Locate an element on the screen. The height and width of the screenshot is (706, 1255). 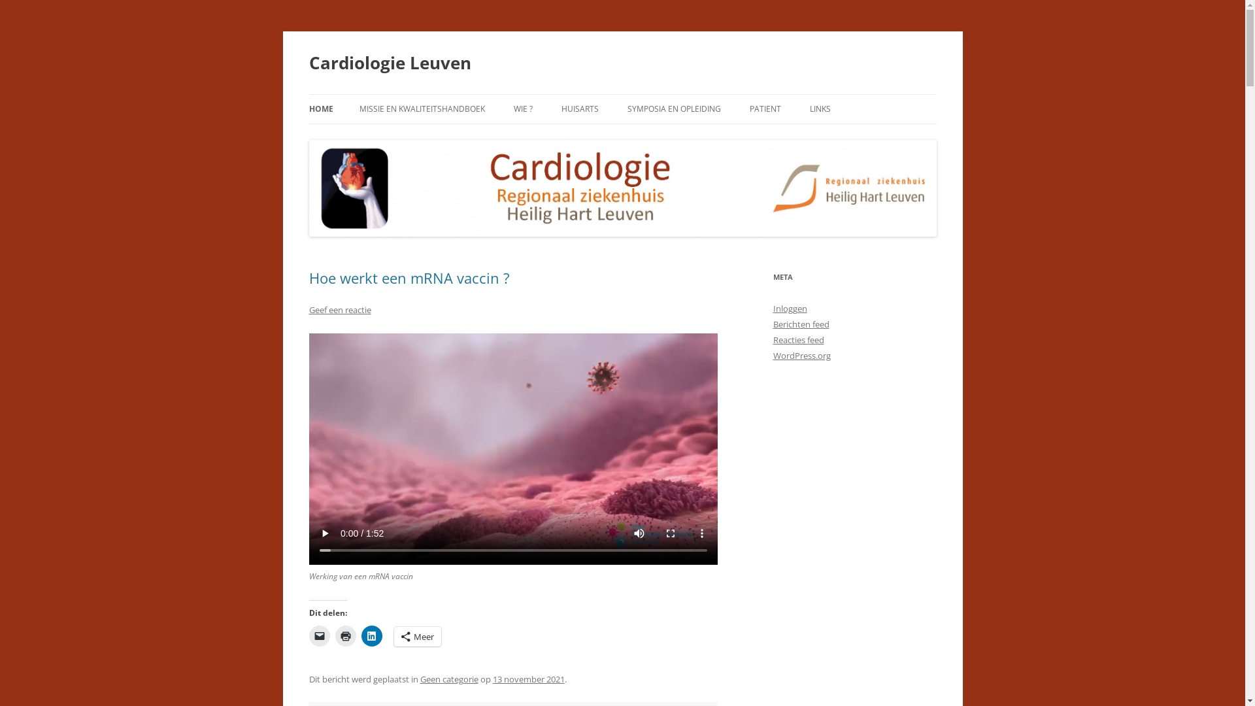
Spring naar inhoud is located at coordinates (622, 94).